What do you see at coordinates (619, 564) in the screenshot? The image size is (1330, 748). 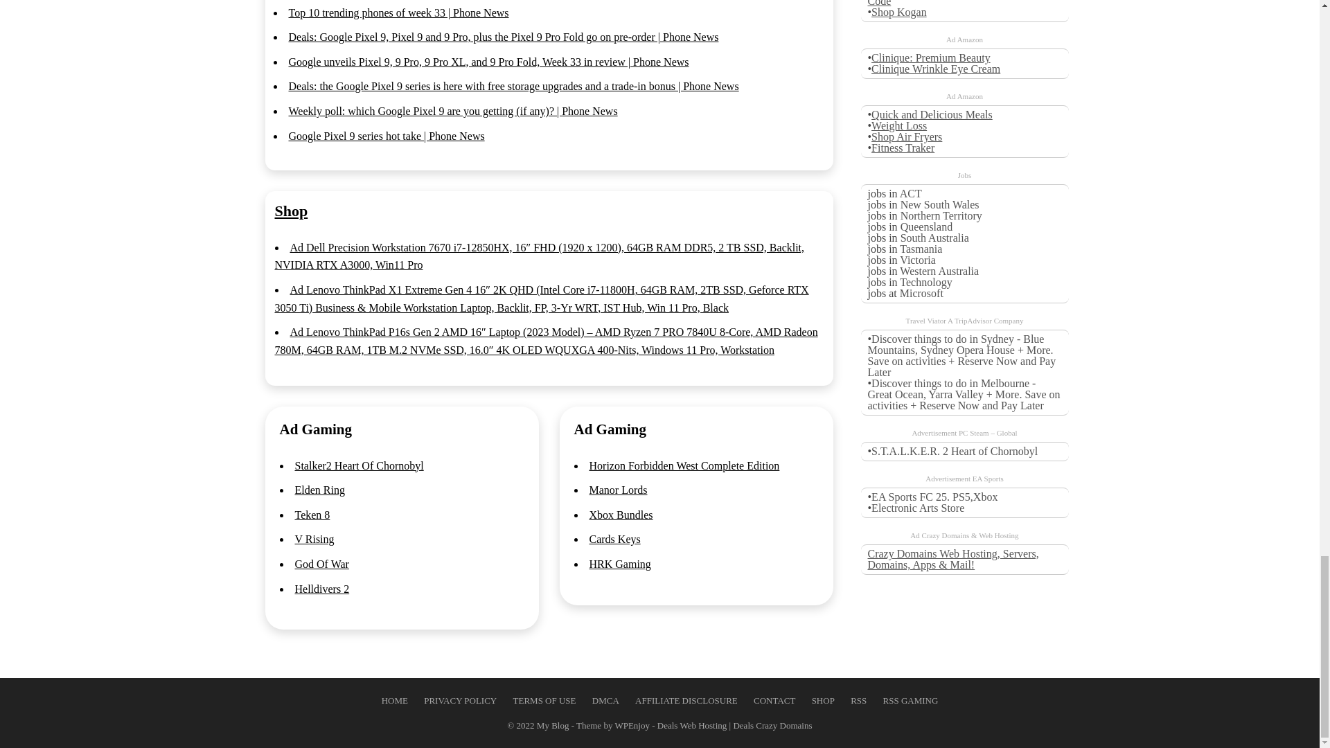 I see `HRK Gaming` at bounding box center [619, 564].